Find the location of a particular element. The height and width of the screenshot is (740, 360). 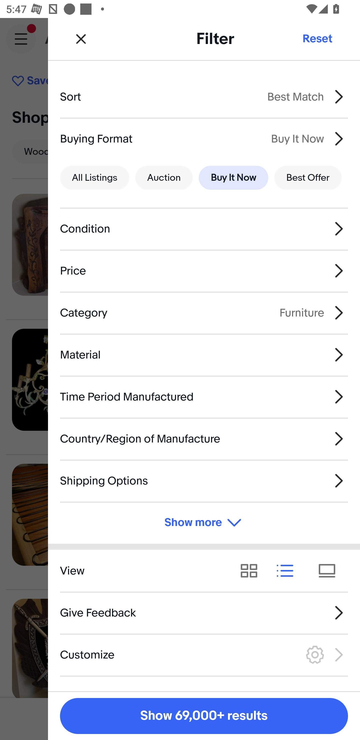

Material is located at coordinates (204, 354).